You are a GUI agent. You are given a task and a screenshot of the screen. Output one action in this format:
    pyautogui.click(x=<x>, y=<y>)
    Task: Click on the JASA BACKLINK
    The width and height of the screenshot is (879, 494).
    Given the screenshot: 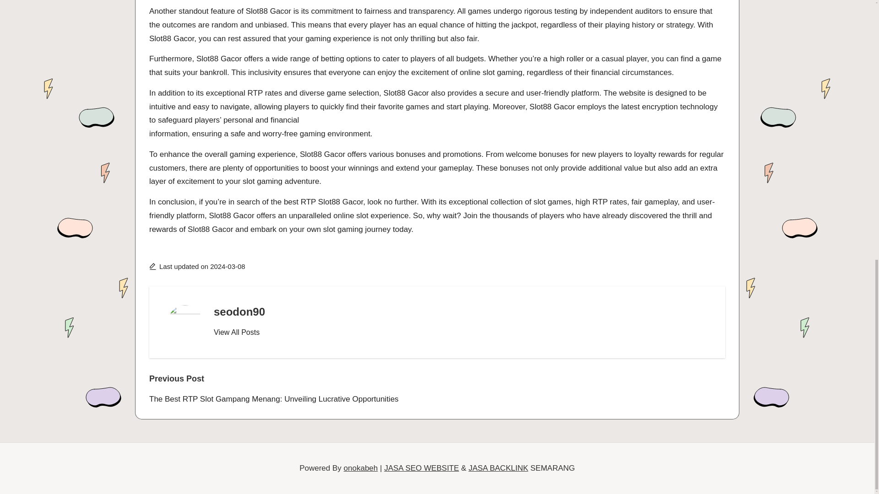 What is the action you would take?
    pyautogui.click(x=498, y=468)
    